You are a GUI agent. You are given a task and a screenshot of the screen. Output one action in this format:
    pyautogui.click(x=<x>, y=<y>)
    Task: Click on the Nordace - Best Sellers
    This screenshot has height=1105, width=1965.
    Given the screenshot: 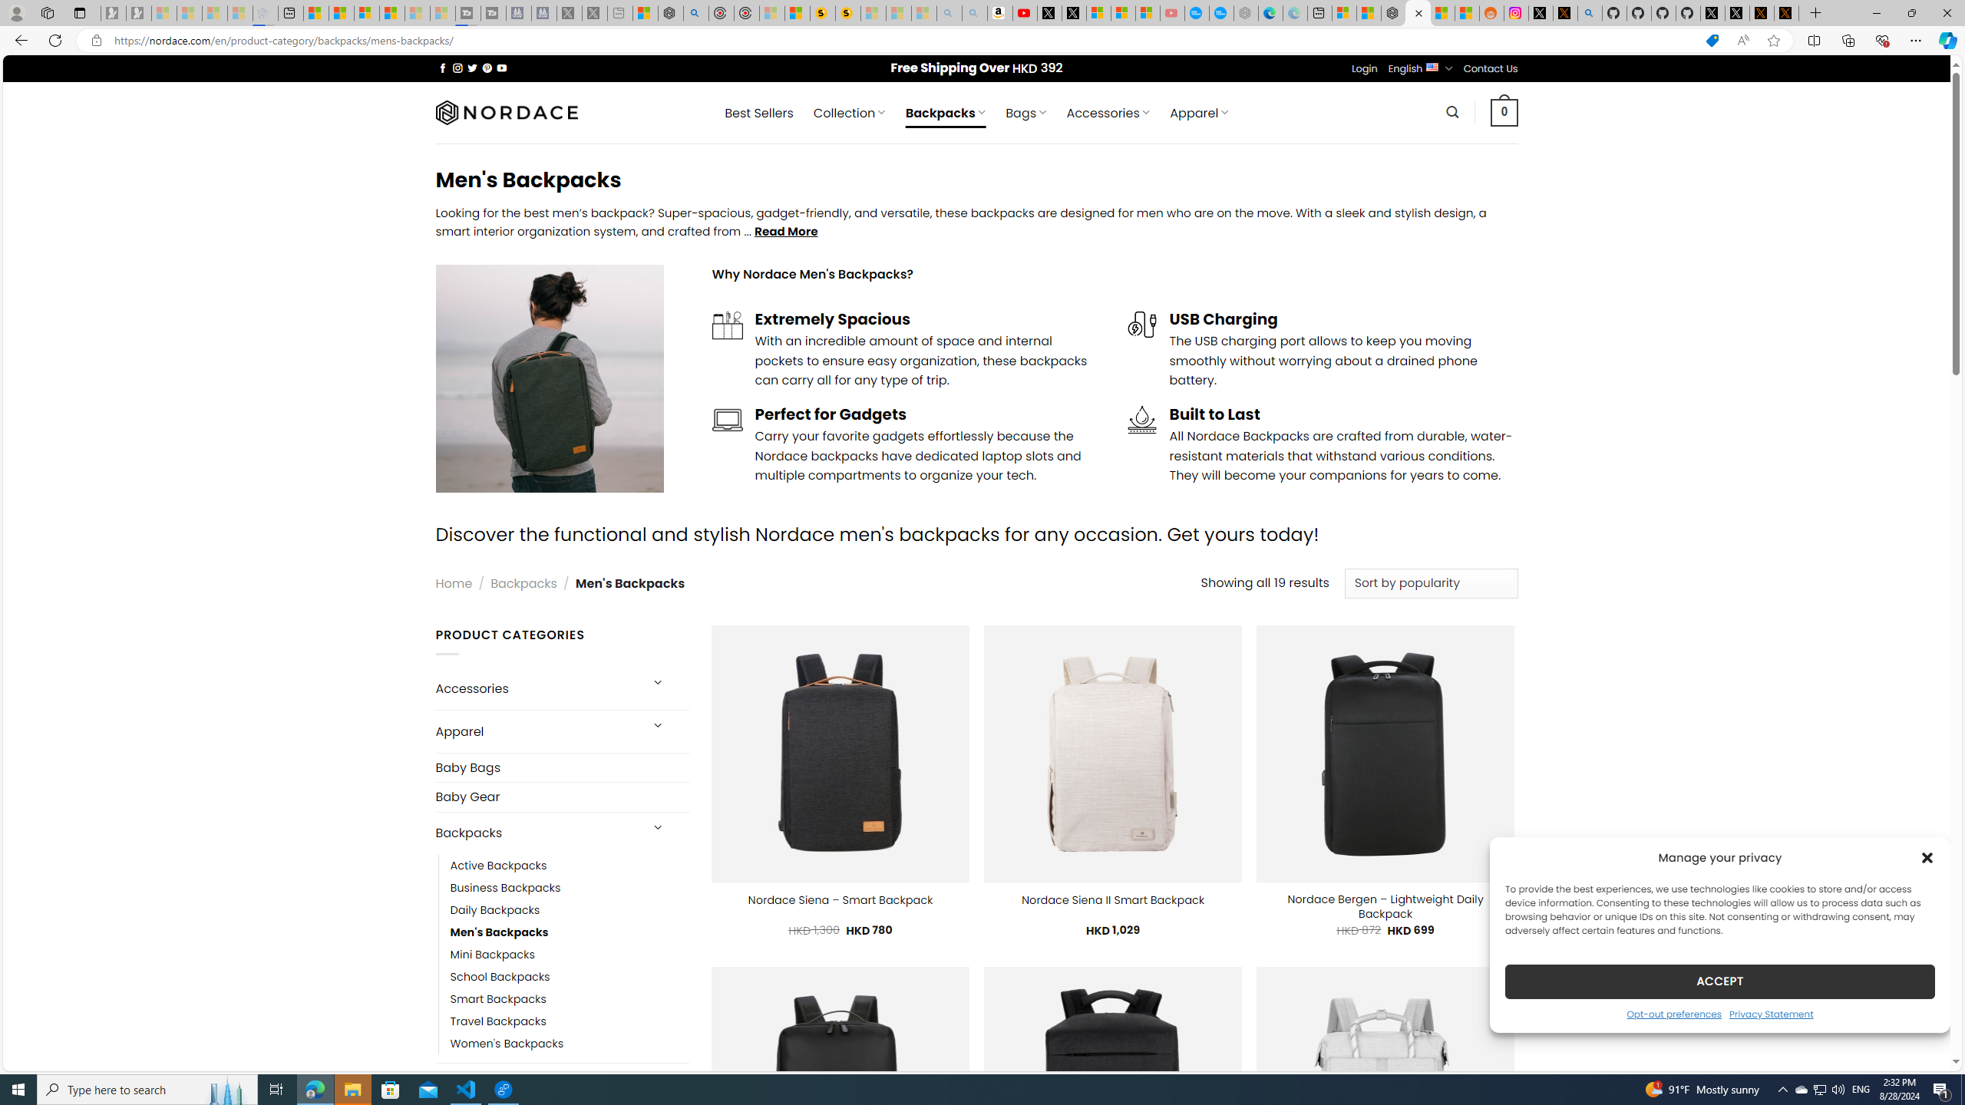 What is the action you would take?
    pyautogui.click(x=1394, y=13)
    